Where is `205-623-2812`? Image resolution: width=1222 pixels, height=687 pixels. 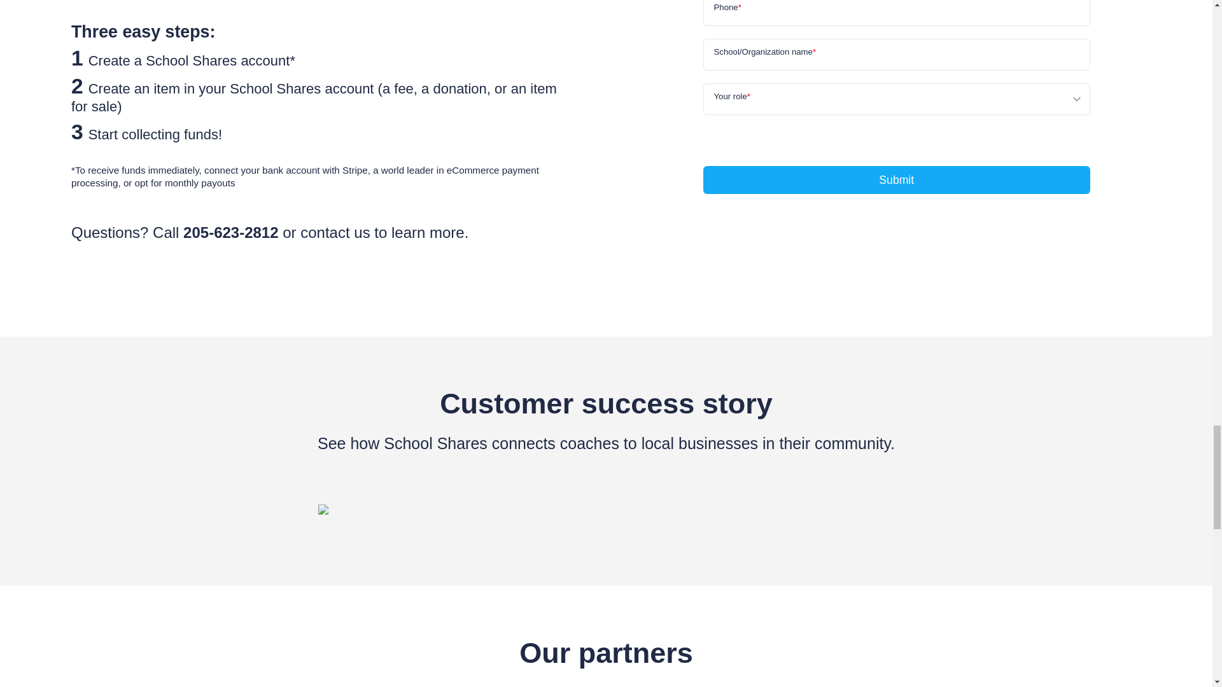
205-623-2812 is located at coordinates (230, 233).